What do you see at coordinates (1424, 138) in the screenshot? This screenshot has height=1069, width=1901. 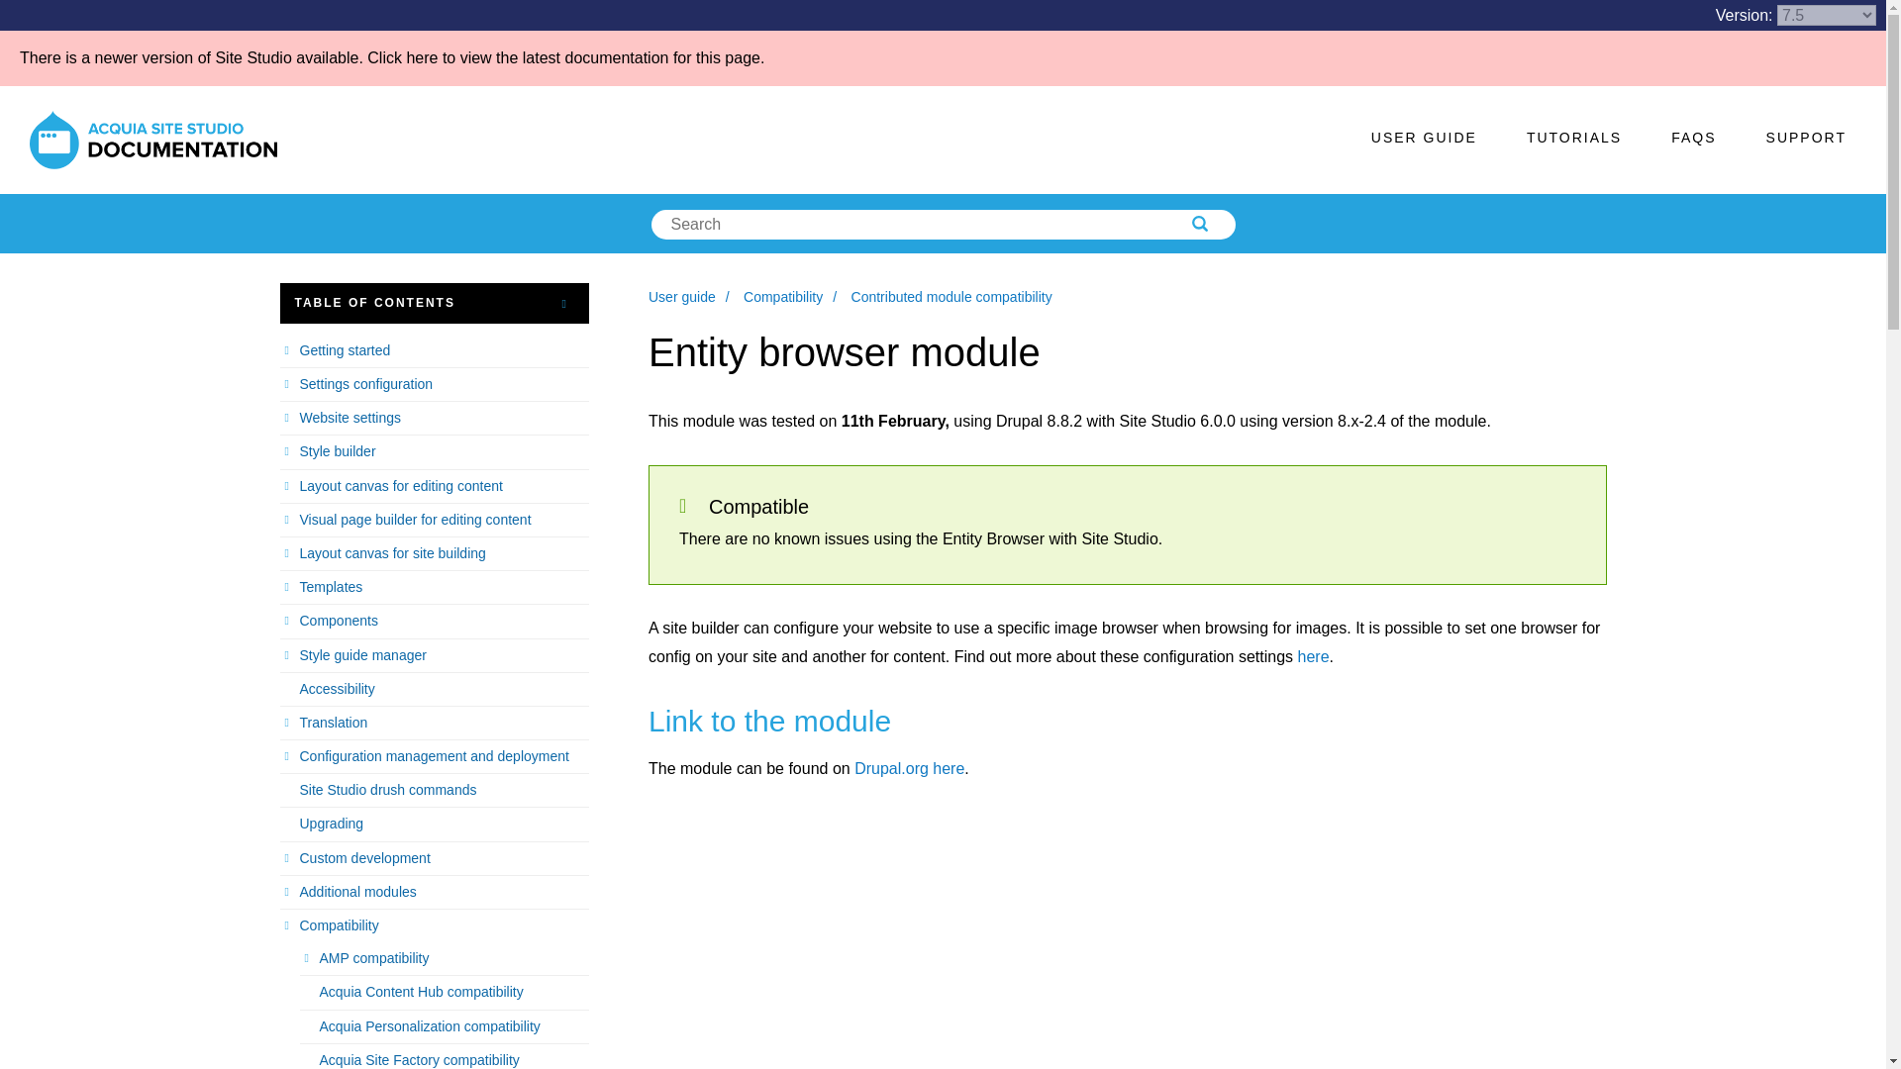 I see `USER GUIDE` at bounding box center [1424, 138].